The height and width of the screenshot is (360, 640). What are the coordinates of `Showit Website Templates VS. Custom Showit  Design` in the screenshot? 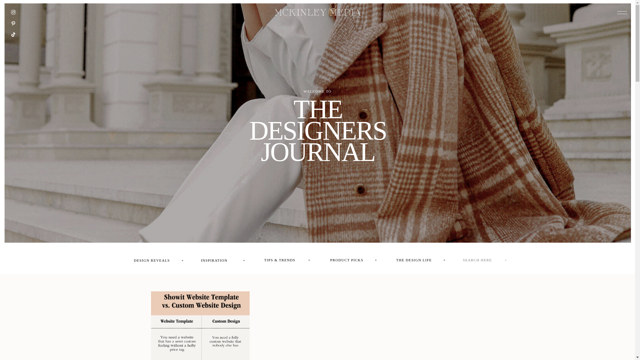 It's located at (200, 325).